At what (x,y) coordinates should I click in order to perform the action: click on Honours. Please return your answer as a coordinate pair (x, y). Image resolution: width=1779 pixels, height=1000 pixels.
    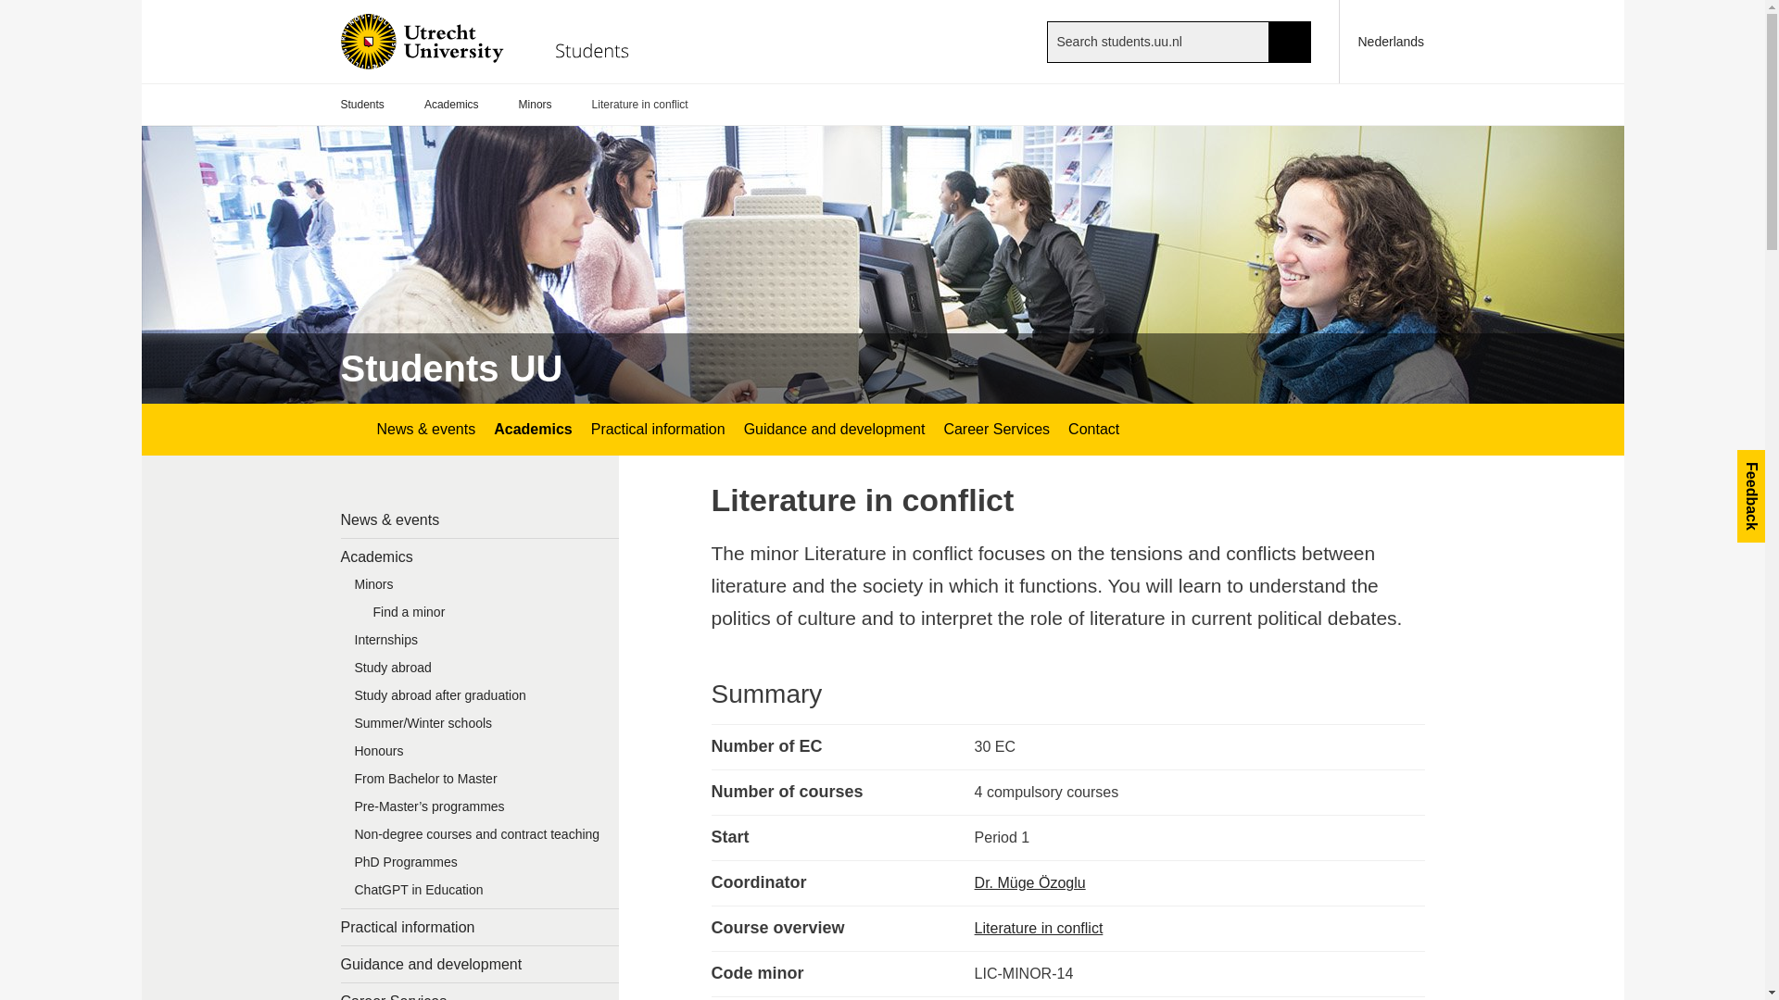
    Looking at the image, I should click on (480, 756).